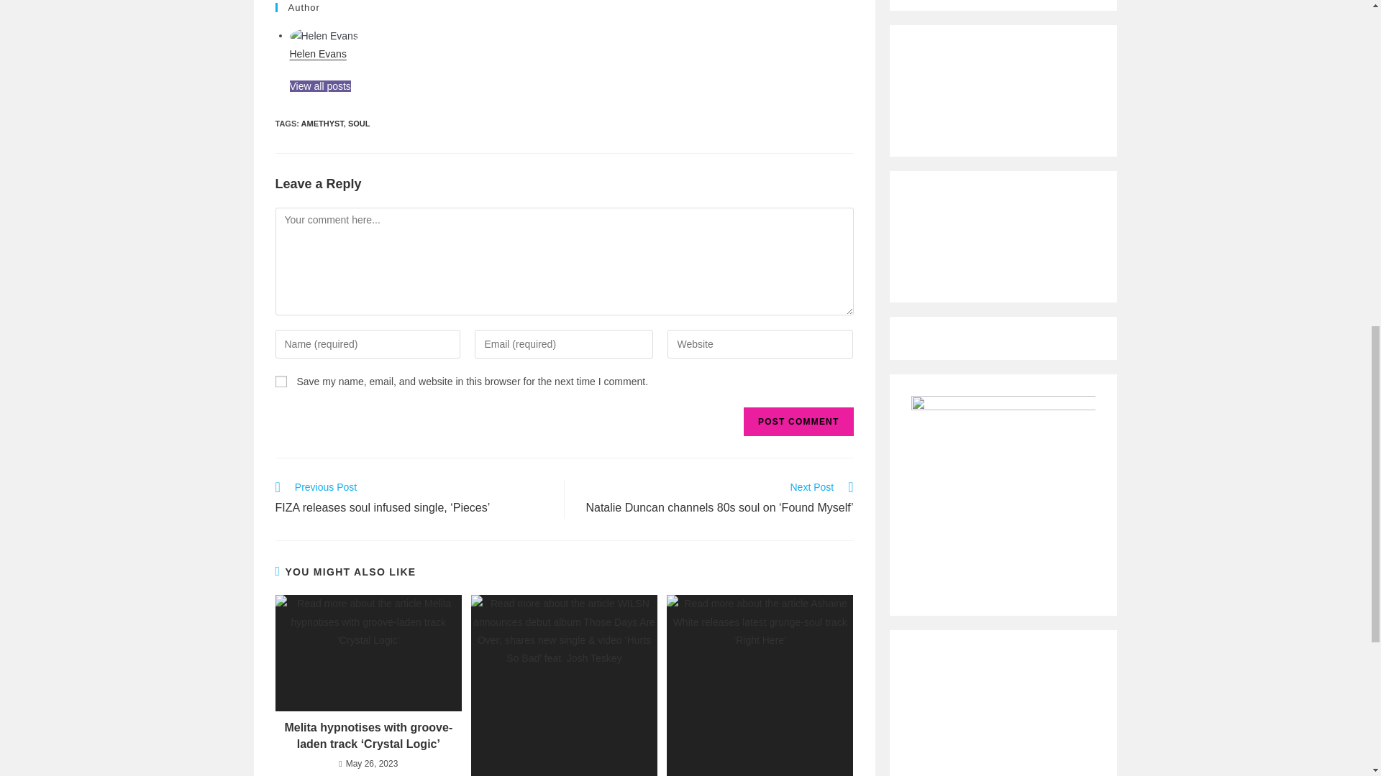 The height and width of the screenshot is (776, 1381). What do you see at coordinates (317, 53) in the screenshot?
I see `Helen Evans` at bounding box center [317, 53].